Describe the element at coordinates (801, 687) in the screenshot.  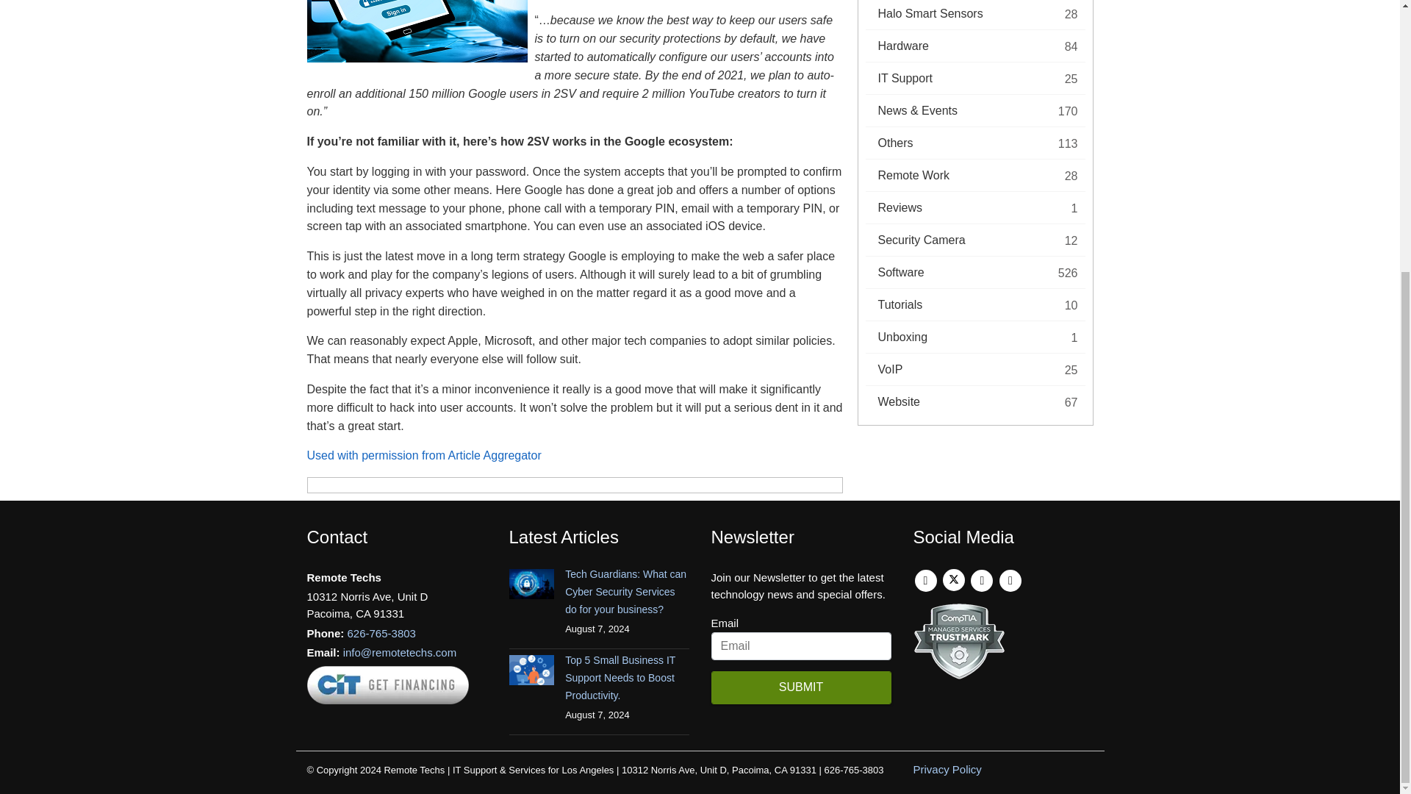
I see `Submit` at that location.